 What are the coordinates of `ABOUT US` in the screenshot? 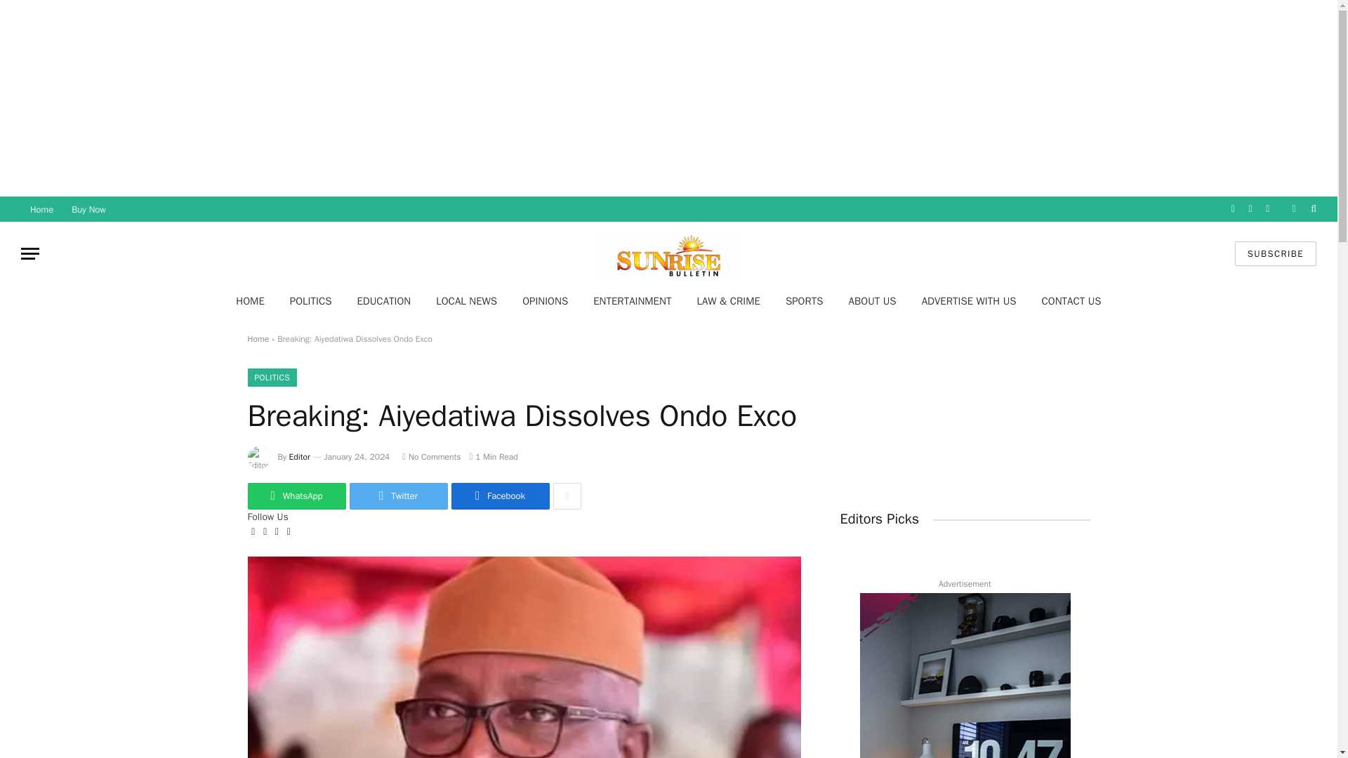 It's located at (872, 300).